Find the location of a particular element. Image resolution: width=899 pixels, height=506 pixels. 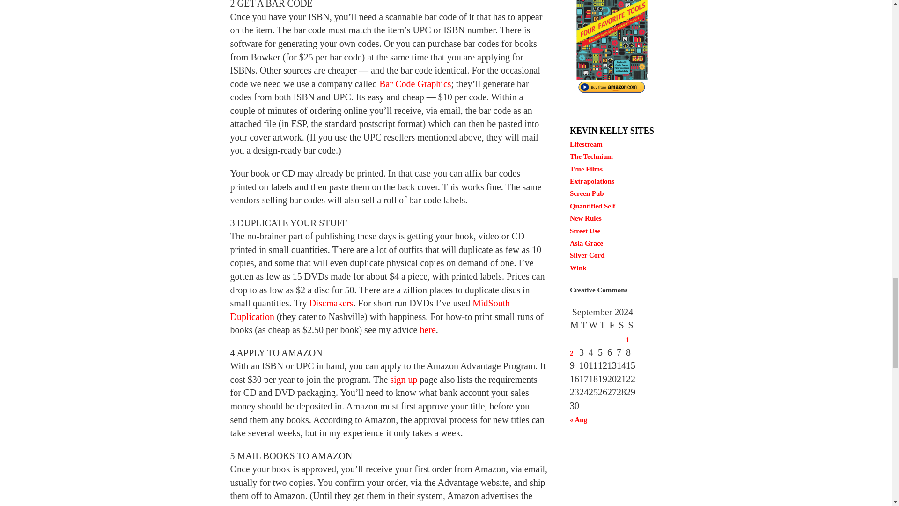

here is located at coordinates (427, 330).